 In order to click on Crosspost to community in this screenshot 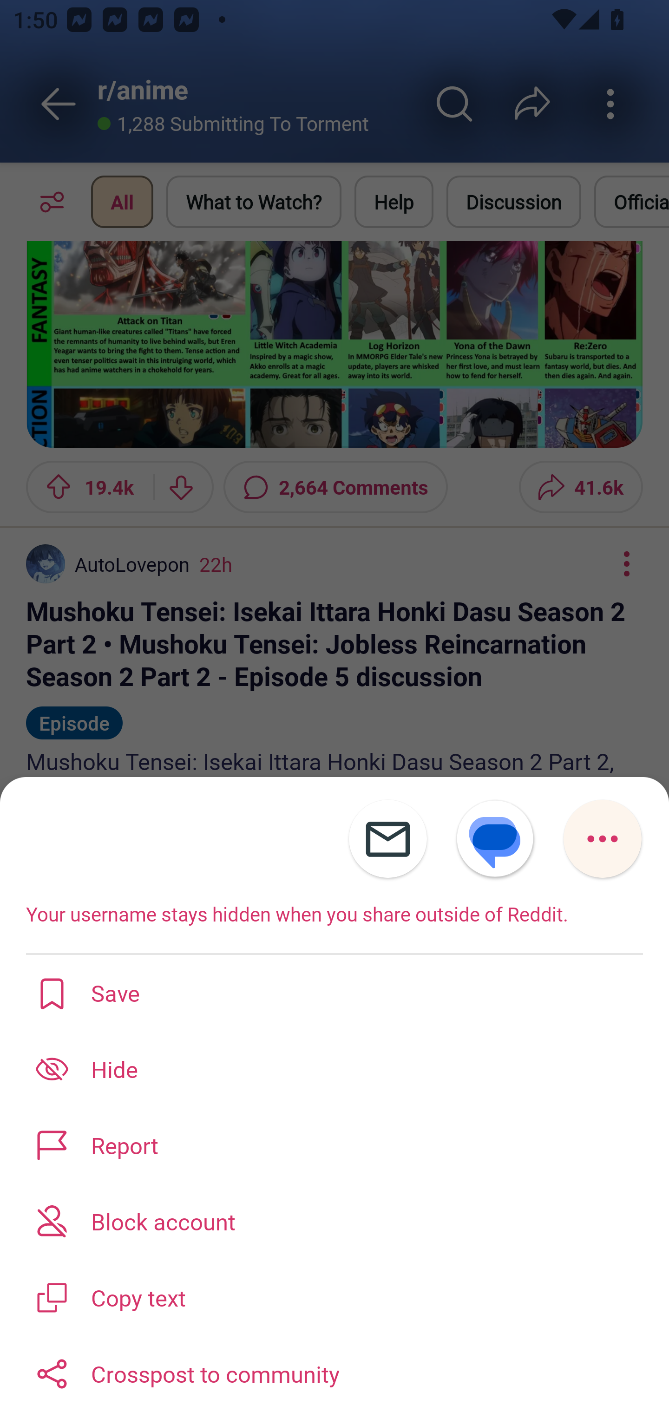, I will do `click(334, 1373)`.